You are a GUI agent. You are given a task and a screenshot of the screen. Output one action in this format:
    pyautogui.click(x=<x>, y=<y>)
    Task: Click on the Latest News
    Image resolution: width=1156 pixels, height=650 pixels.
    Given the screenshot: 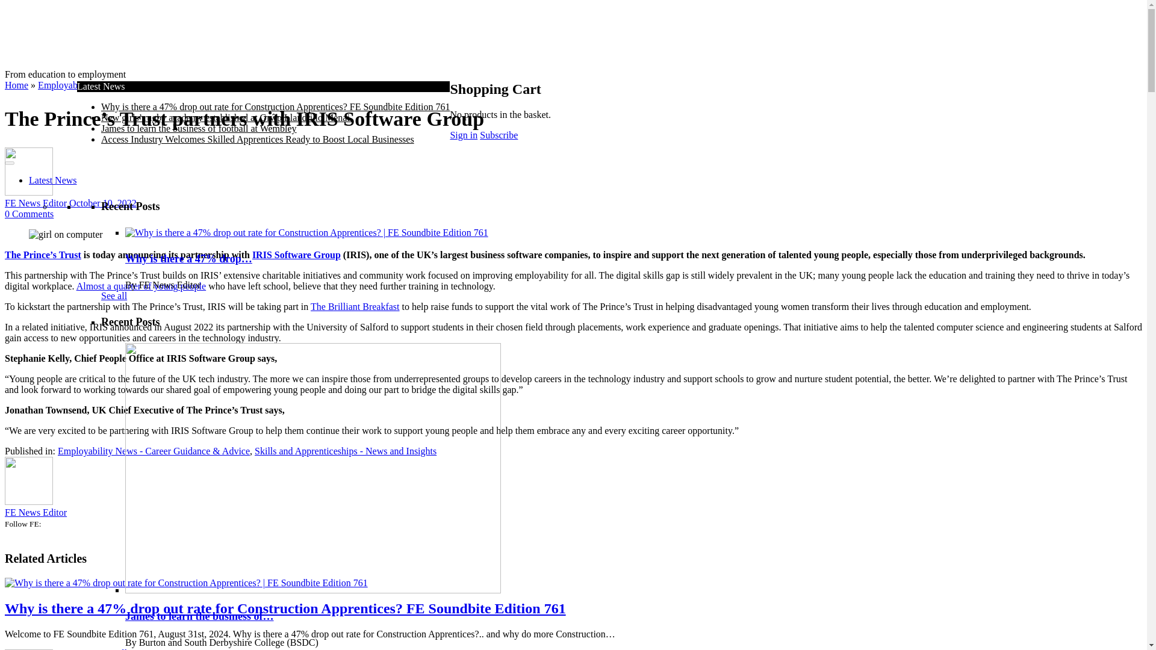 What is the action you would take?
    pyautogui.click(x=53, y=179)
    